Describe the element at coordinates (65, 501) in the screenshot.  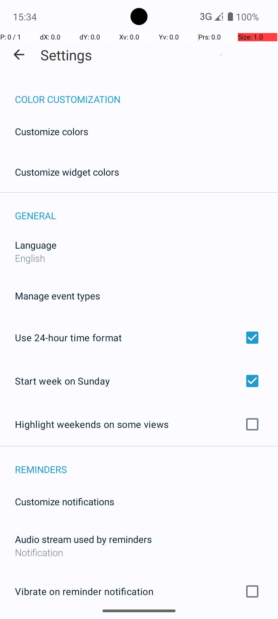
I see `Customize notifications` at that location.